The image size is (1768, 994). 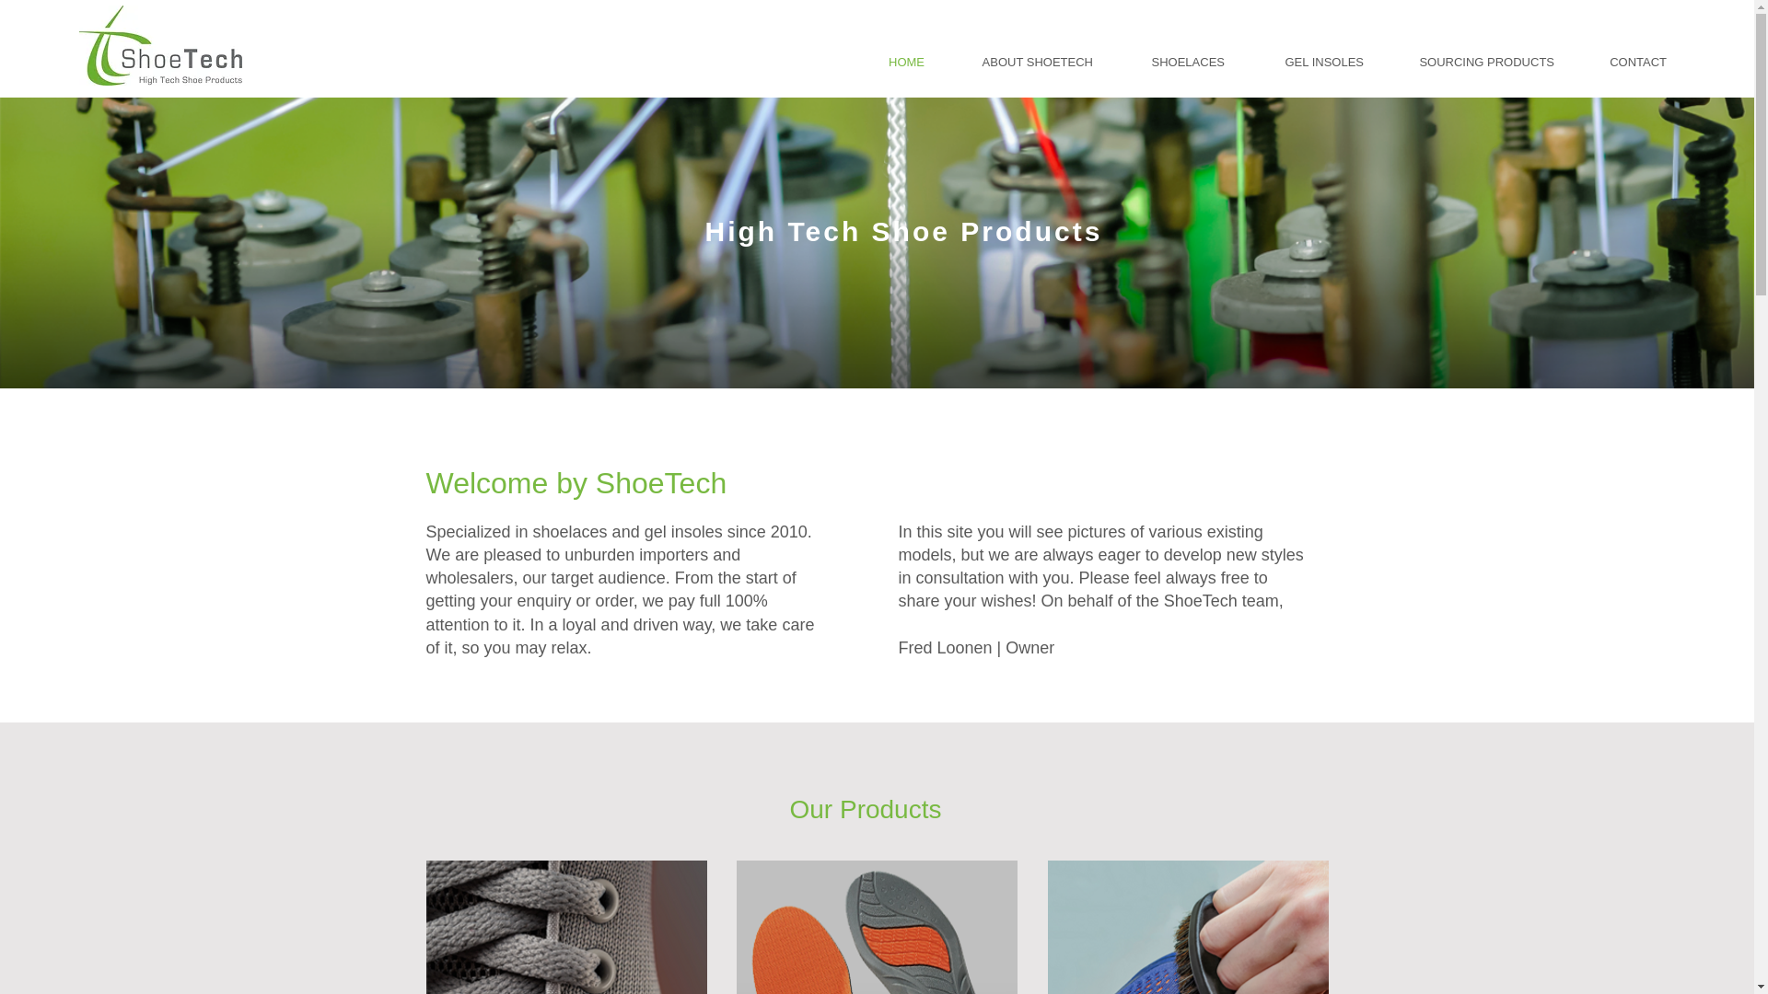 What do you see at coordinates (1172, 63) in the screenshot?
I see `SHOELACES` at bounding box center [1172, 63].